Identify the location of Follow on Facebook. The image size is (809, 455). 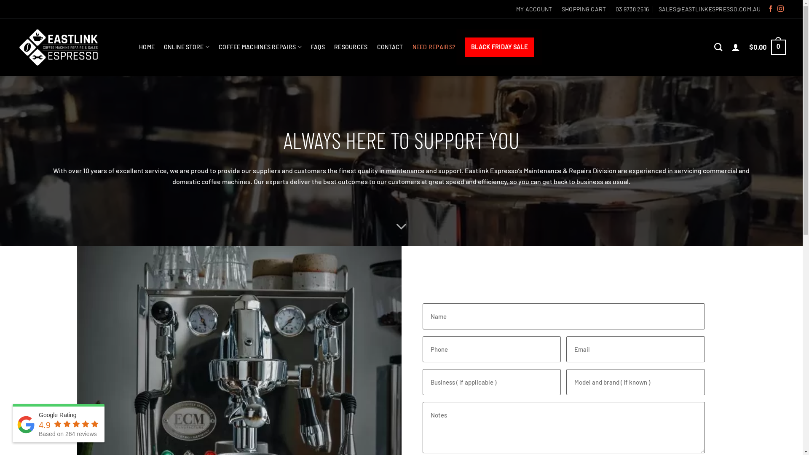
(770, 9).